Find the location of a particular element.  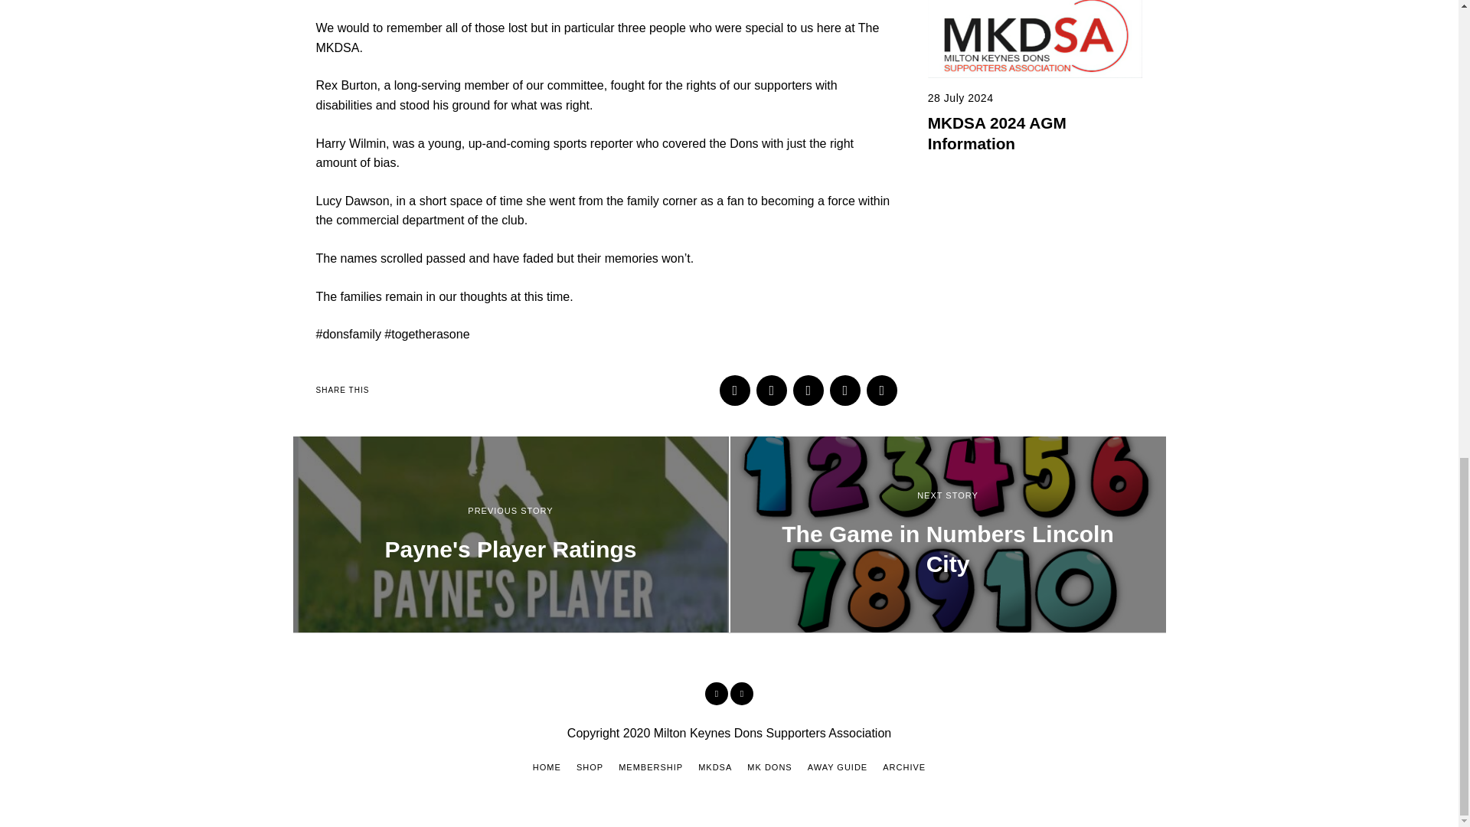

Twitter is located at coordinates (741, 694).